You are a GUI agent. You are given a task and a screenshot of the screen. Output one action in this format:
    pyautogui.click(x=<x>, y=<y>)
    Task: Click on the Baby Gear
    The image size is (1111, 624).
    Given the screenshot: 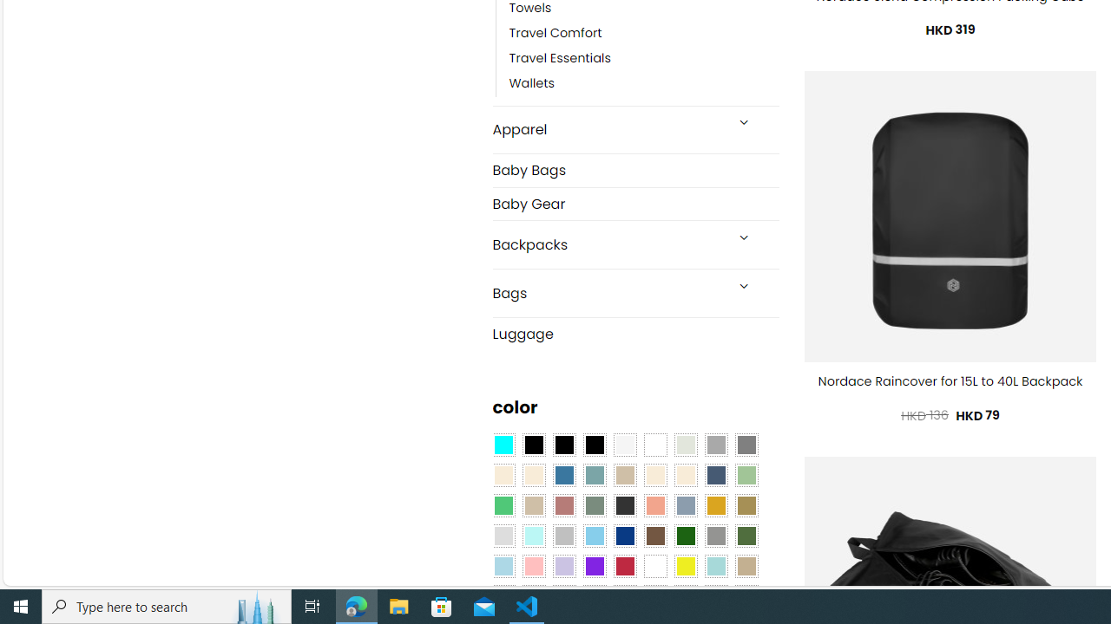 What is the action you would take?
    pyautogui.click(x=635, y=203)
    